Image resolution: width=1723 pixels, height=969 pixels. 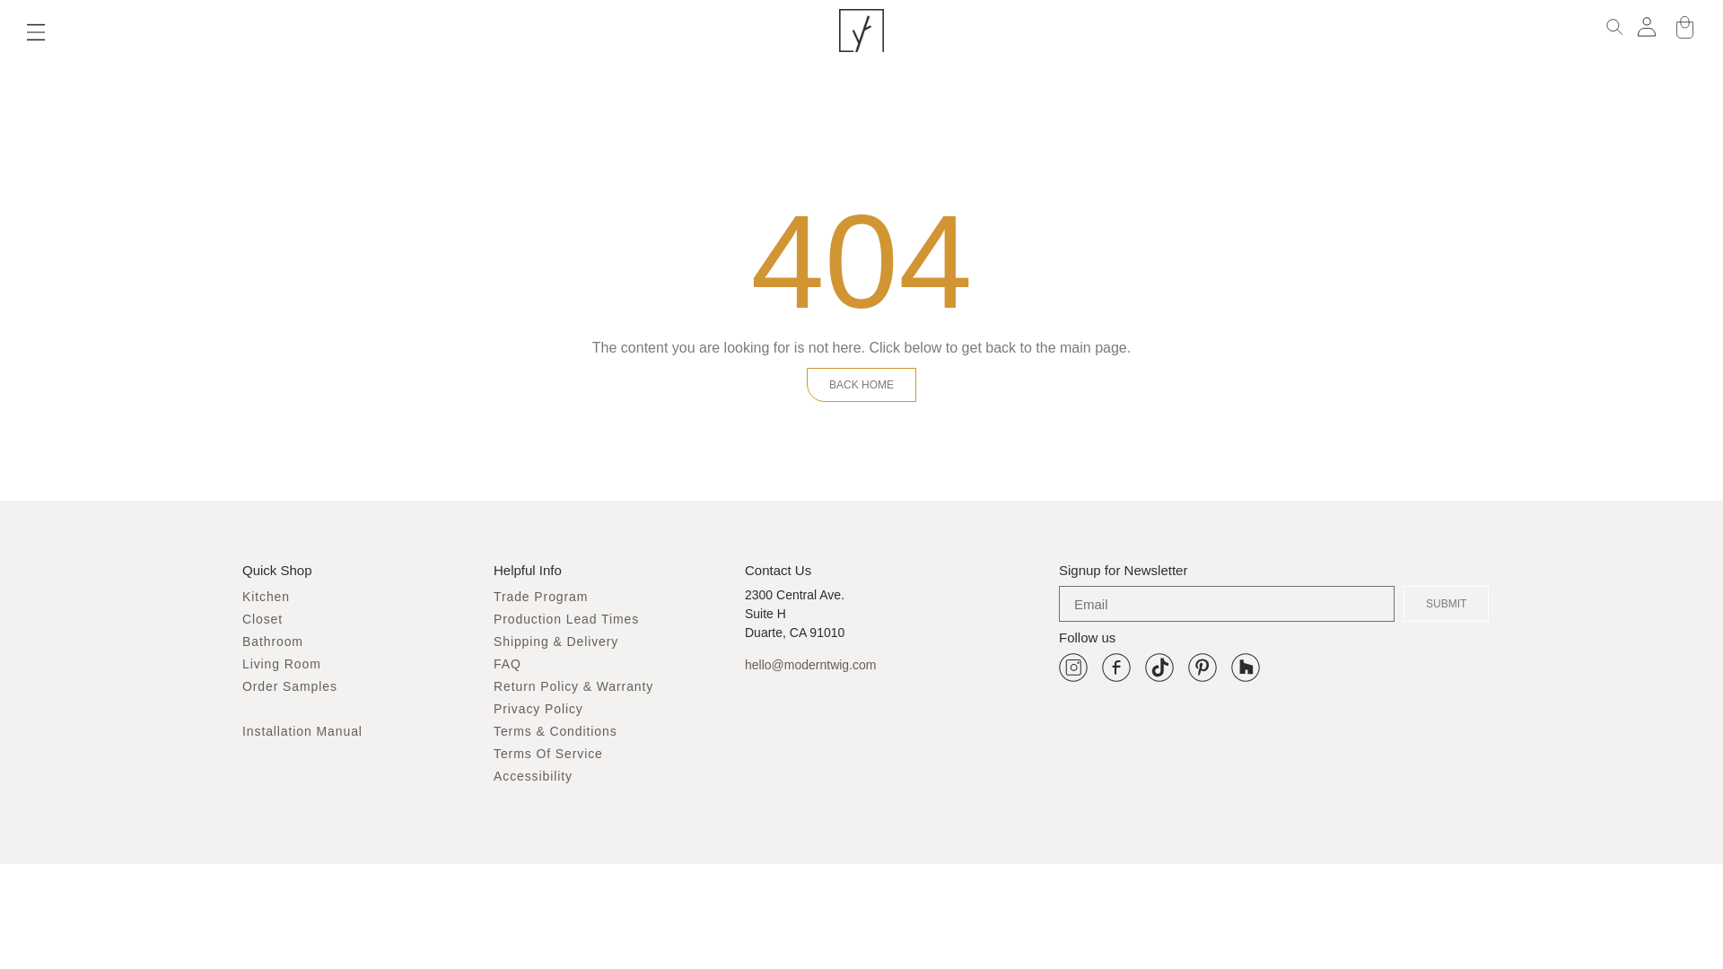 What do you see at coordinates (273, 641) in the screenshot?
I see `Bathroom` at bounding box center [273, 641].